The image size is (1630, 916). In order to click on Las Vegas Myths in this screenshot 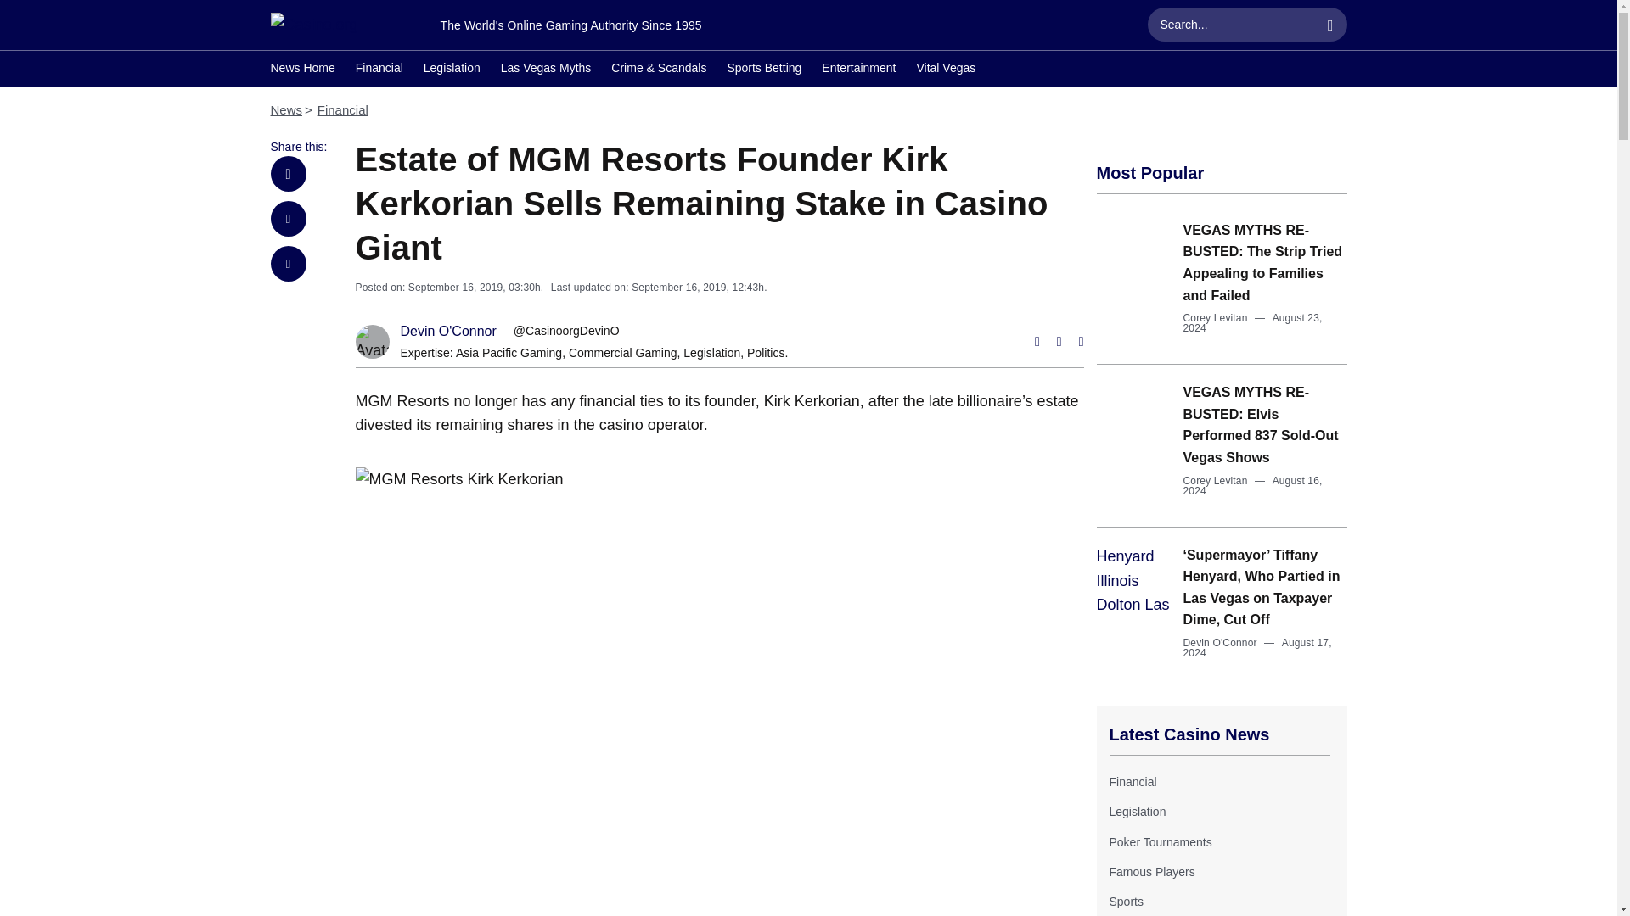, I will do `click(545, 70)`.